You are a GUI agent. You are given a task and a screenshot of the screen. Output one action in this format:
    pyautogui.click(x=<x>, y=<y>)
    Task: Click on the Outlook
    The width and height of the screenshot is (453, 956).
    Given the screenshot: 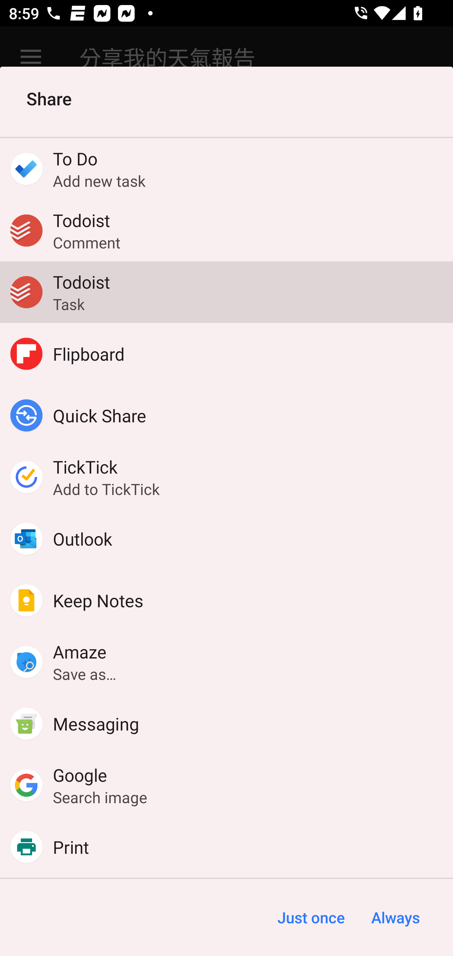 What is the action you would take?
    pyautogui.click(x=226, y=538)
    